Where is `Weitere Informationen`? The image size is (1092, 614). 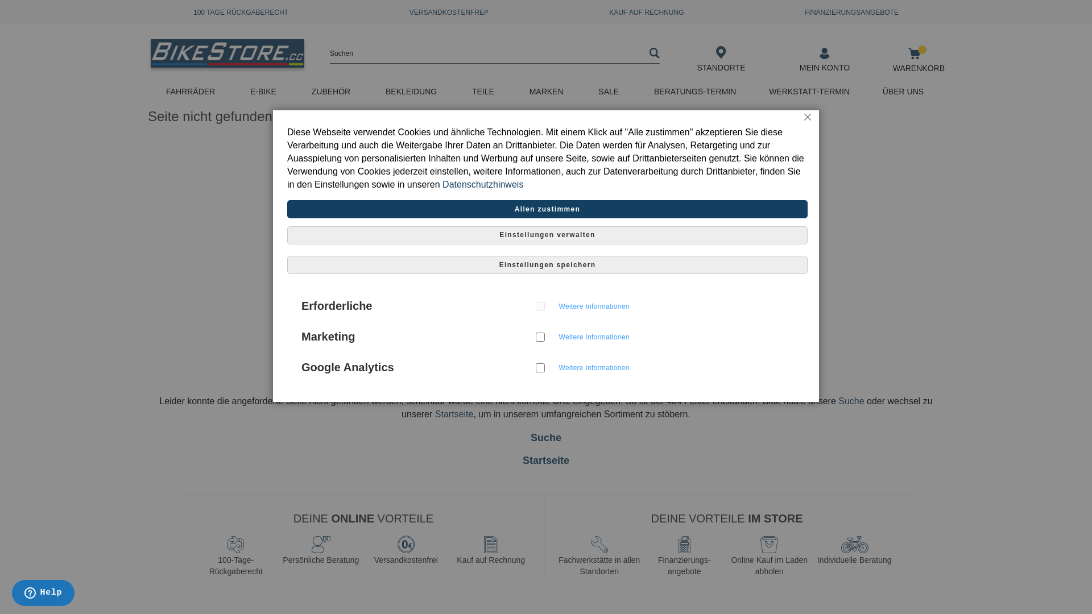 Weitere Informationen is located at coordinates (594, 335).